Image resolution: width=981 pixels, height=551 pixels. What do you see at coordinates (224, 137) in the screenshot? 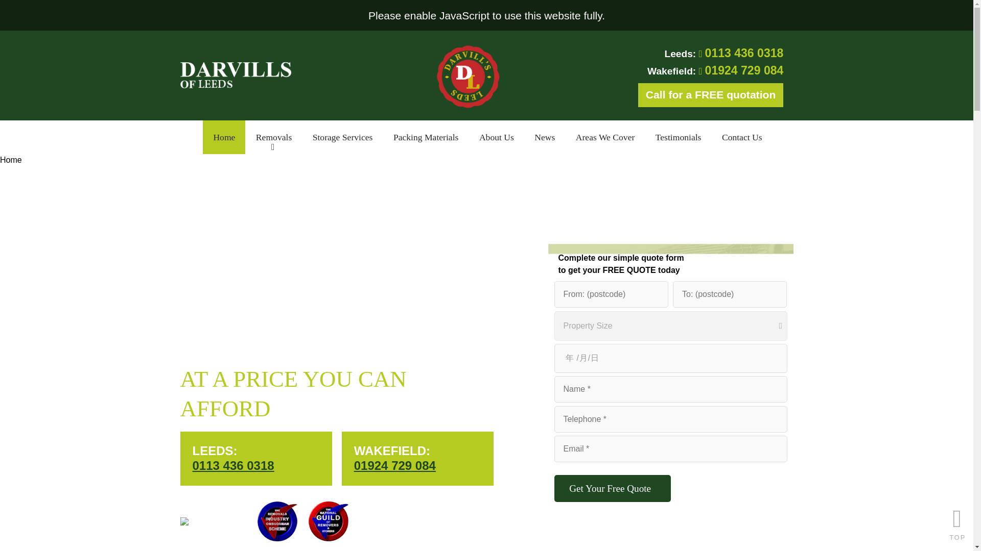
I see `Home` at bounding box center [224, 137].